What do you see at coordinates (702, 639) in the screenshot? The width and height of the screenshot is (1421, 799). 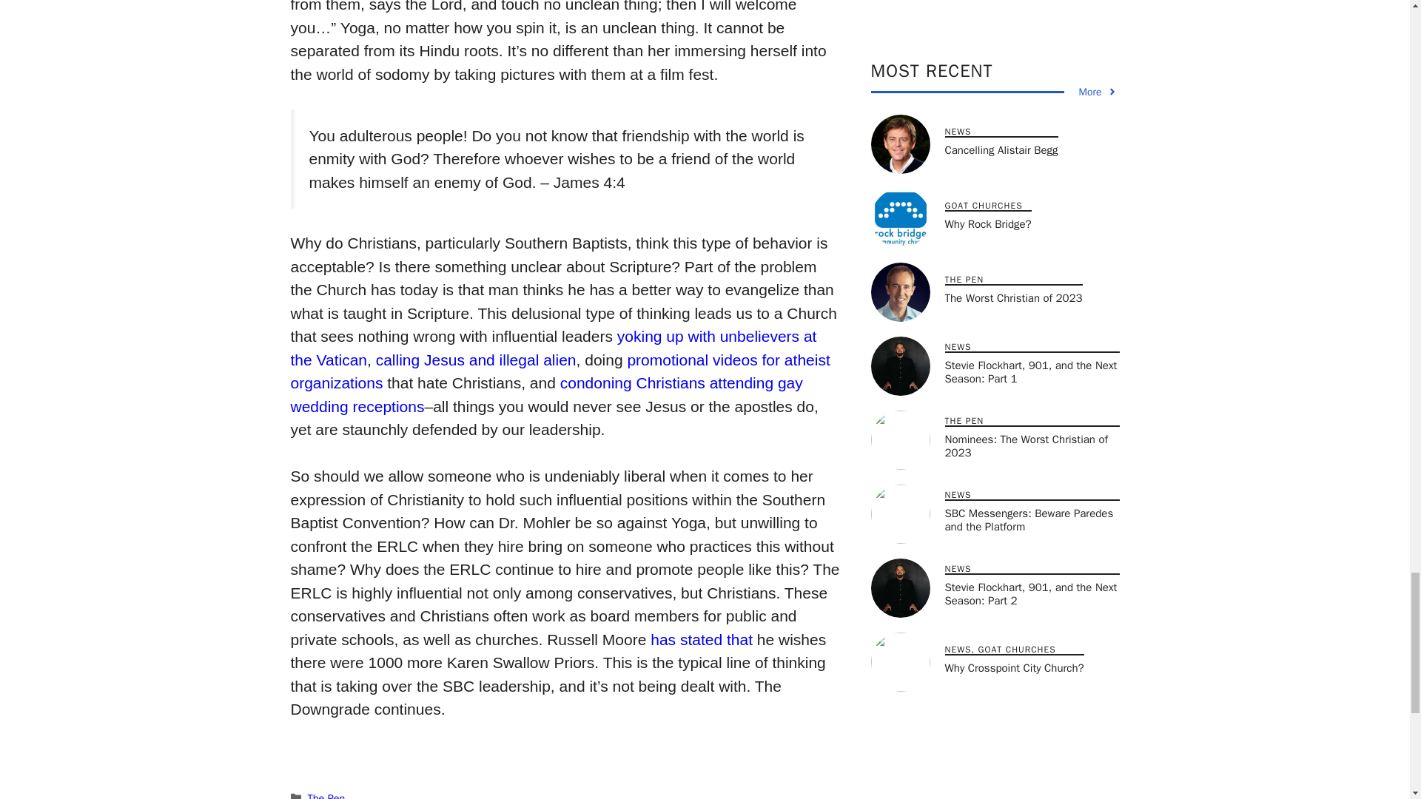 I see `has stated that` at bounding box center [702, 639].